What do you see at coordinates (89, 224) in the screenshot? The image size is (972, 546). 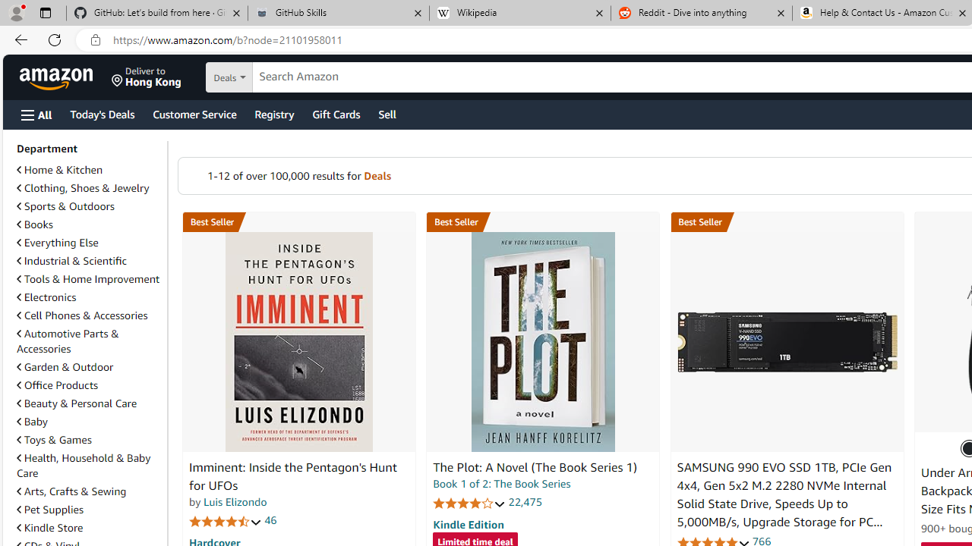 I see `Books` at bounding box center [89, 224].